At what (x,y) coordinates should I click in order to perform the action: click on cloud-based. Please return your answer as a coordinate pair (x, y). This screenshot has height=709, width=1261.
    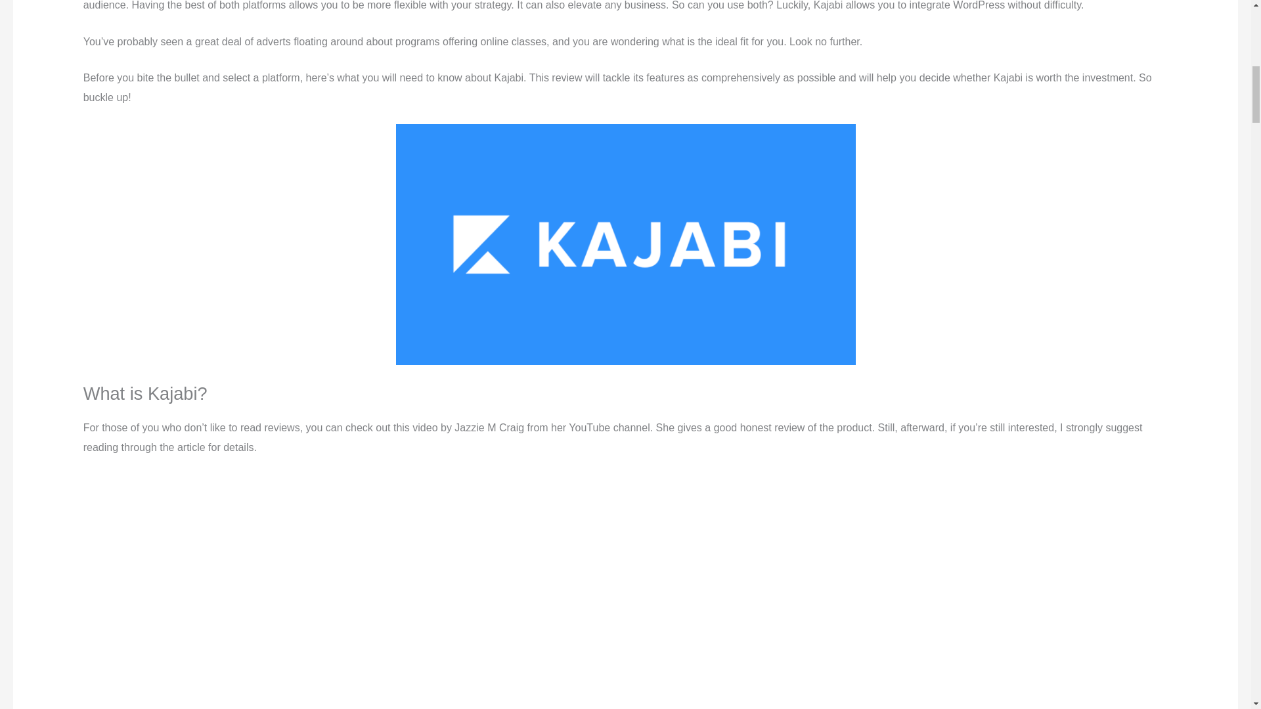
    Looking at the image, I should click on (296, 708).